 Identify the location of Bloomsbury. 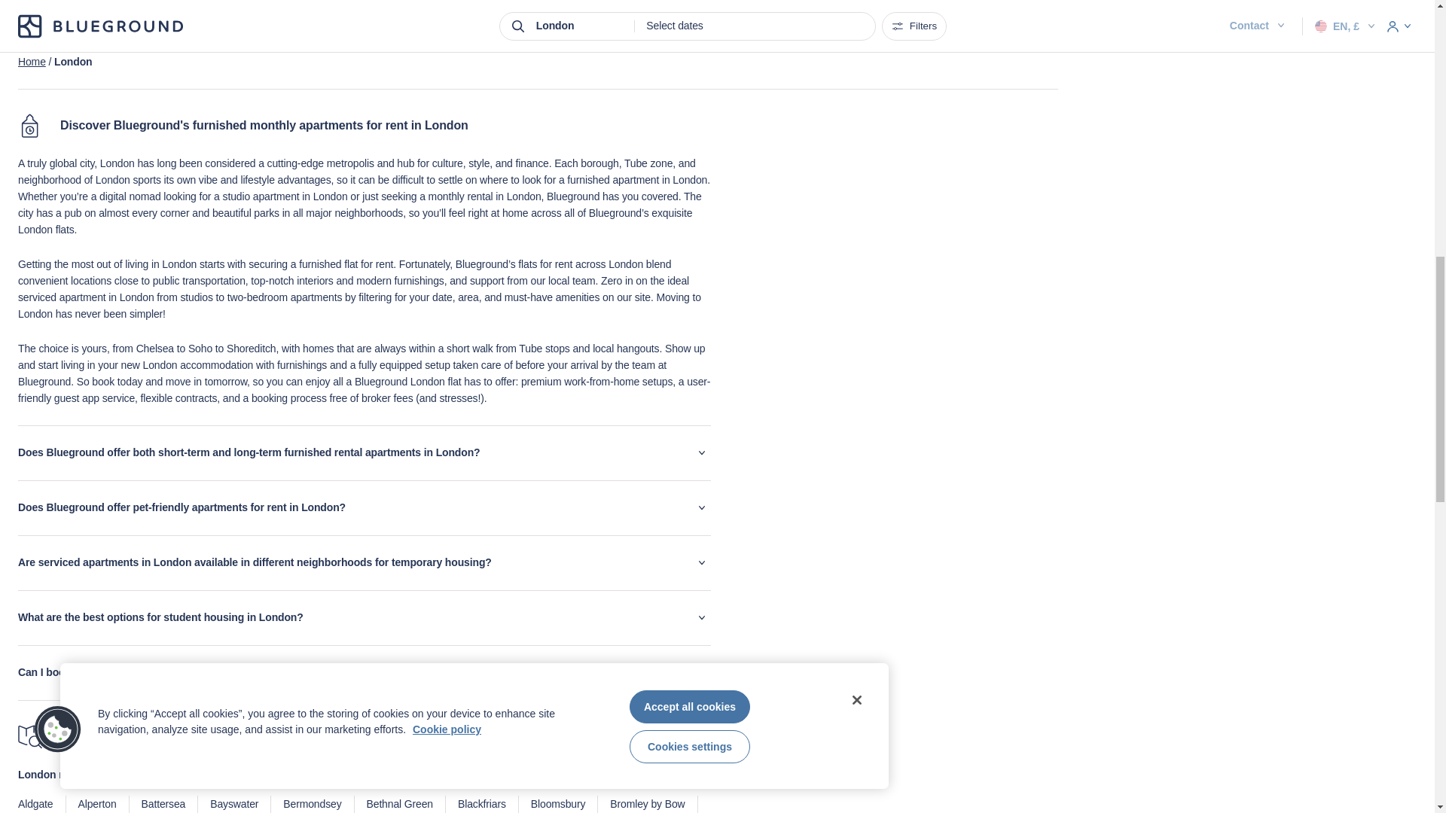
(557, 804).